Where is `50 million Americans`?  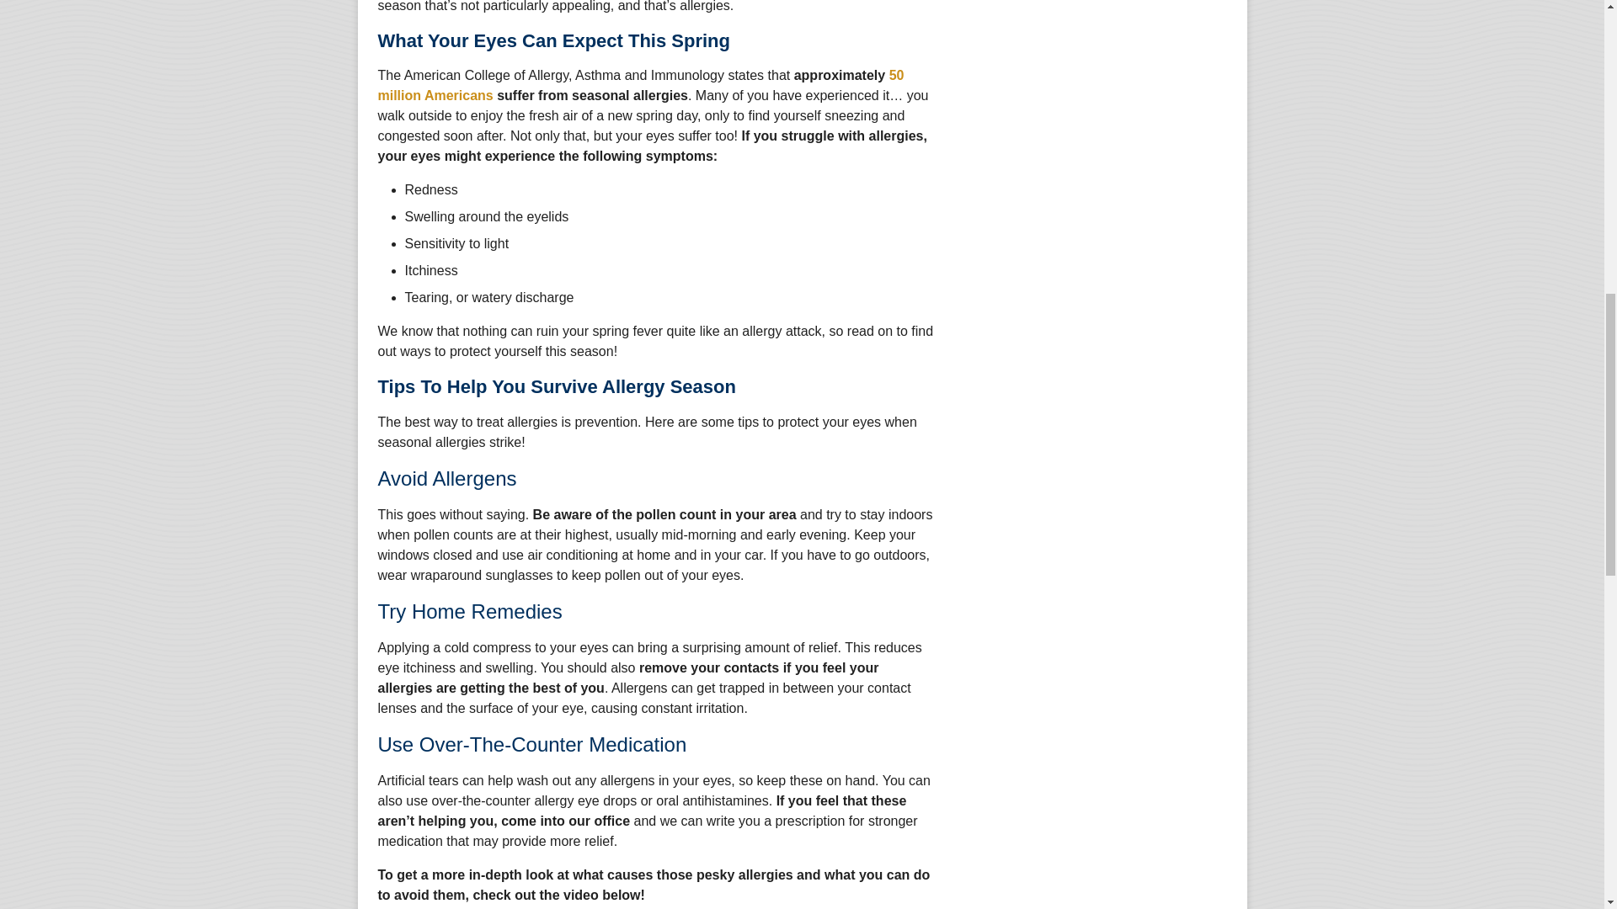 50 million Americans is located at coordinates (640, 86).